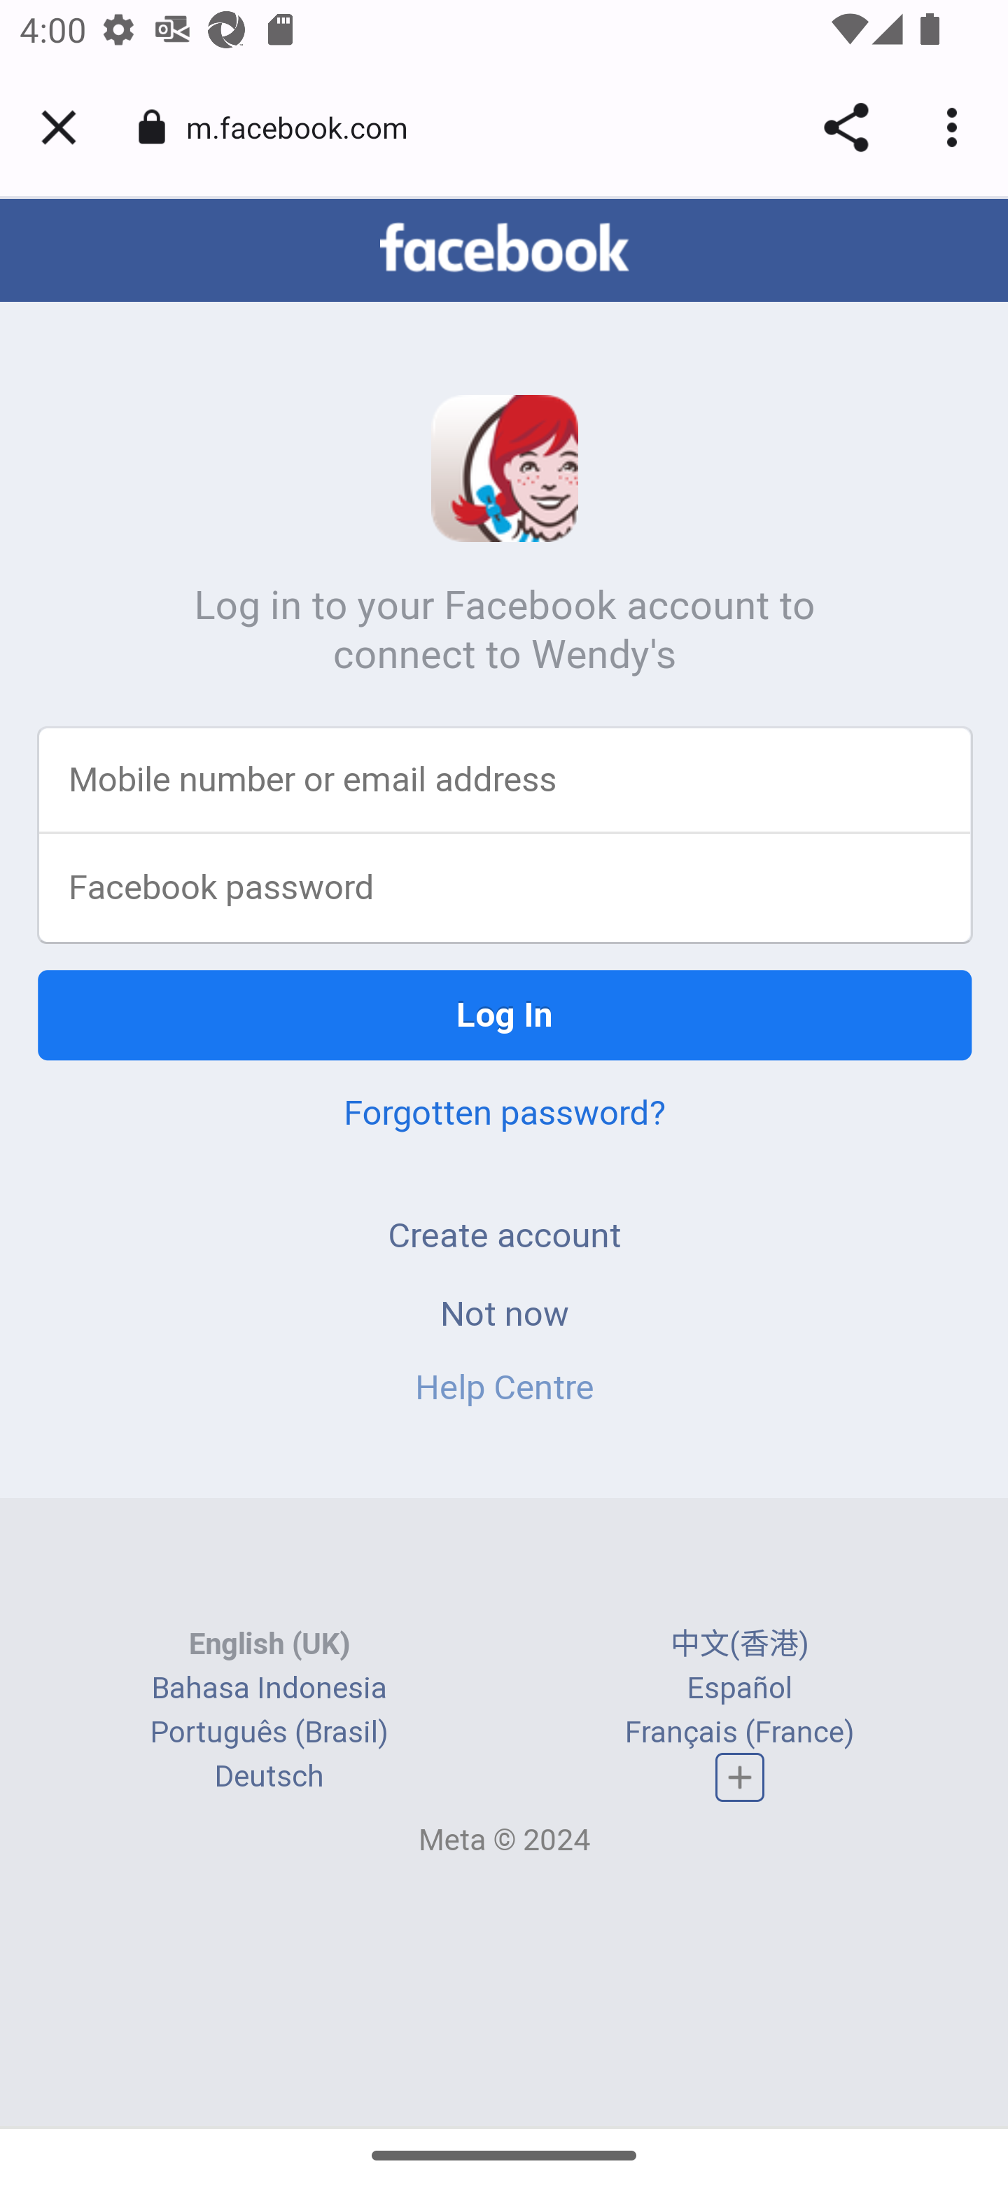  What do you see at coordinates (741, 1780) in the screenshot?
I see `Complete list of languages` at bounding box center [741, 1780].